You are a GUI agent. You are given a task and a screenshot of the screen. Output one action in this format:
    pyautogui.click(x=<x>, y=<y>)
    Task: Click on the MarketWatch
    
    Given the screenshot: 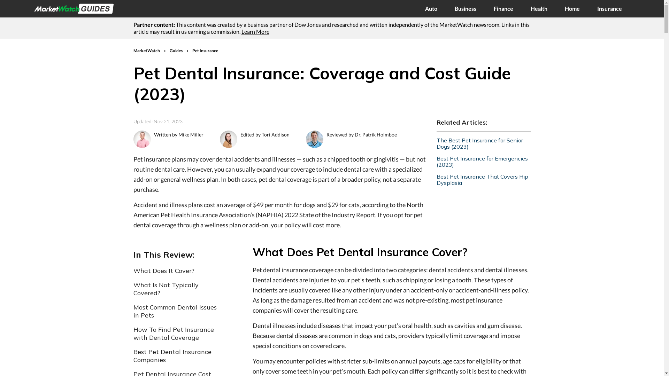 What is the action you would take?
    pyautogui.click(x=147, y=51)
    